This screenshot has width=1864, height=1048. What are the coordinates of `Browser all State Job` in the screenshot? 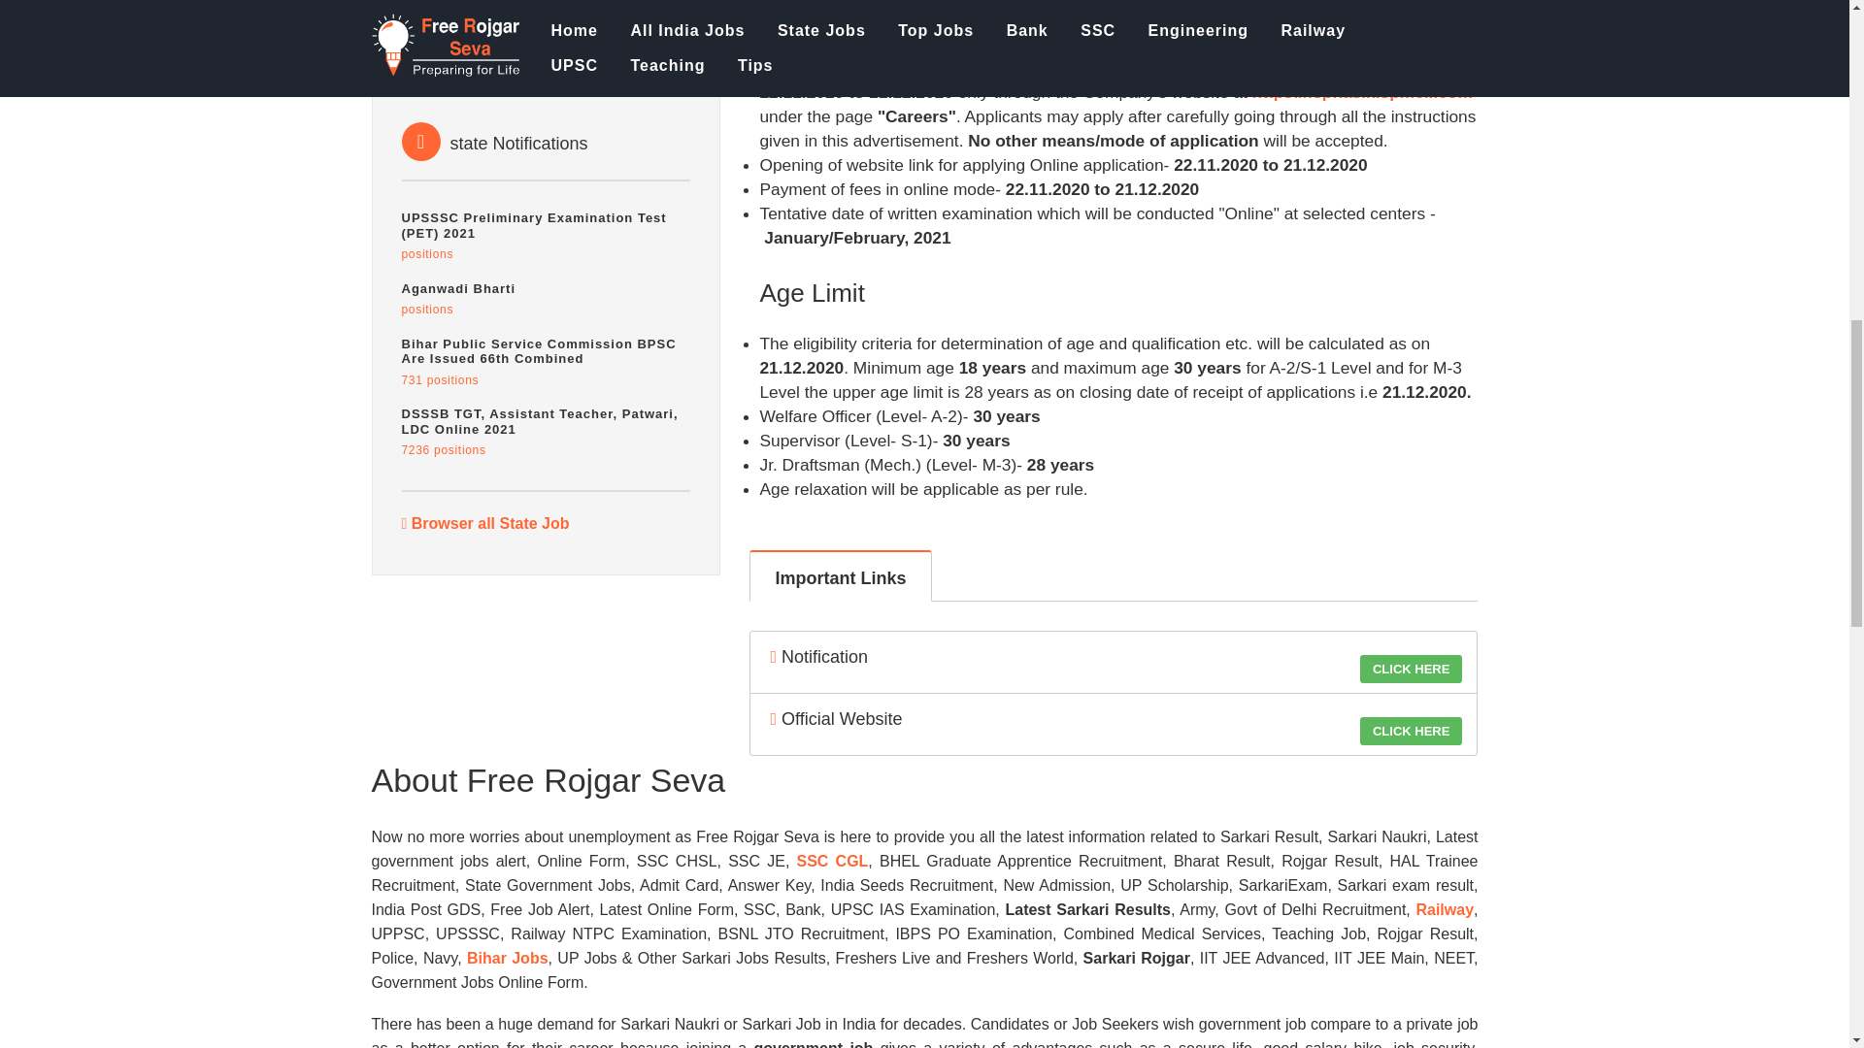 It's located at (485, 523).